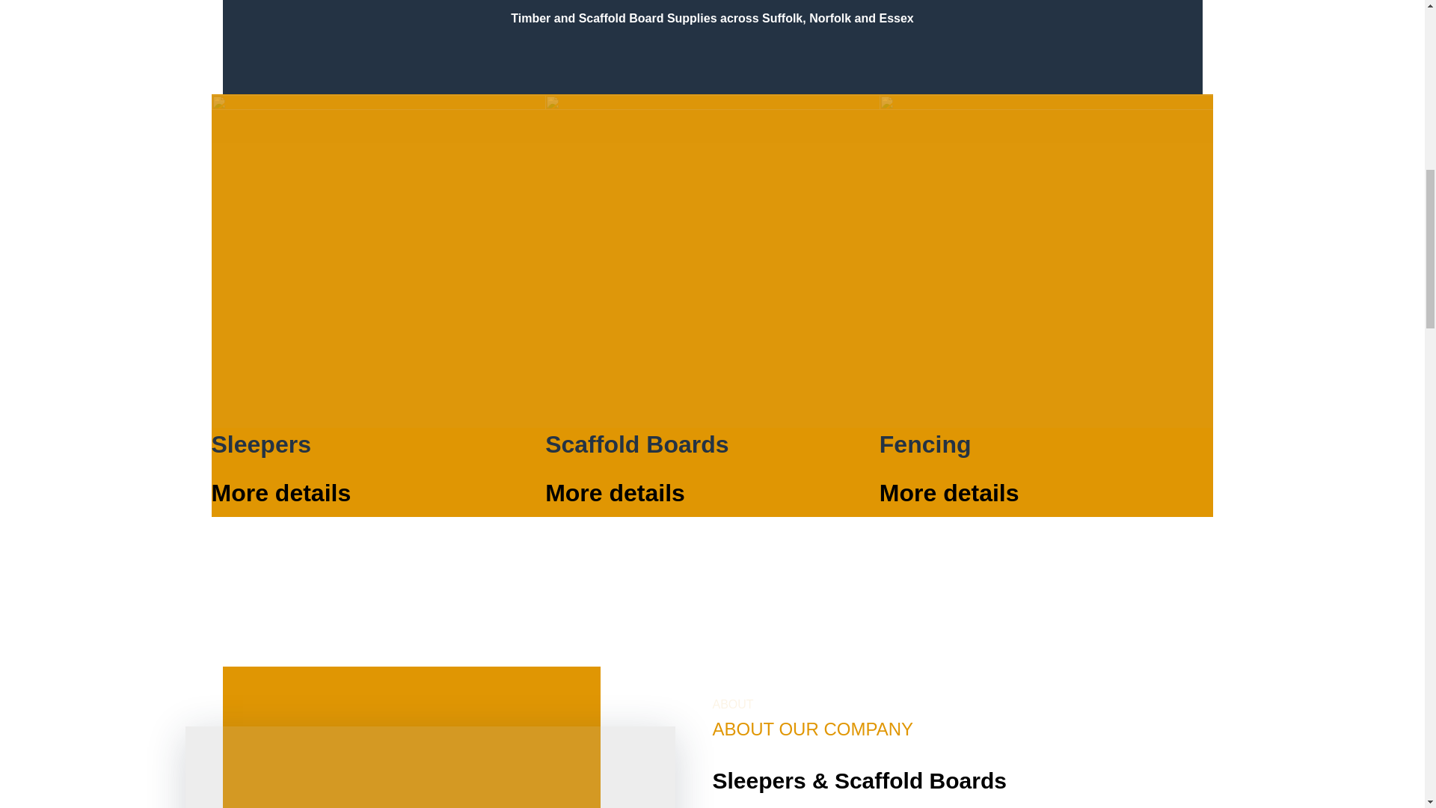  I want to click on scaffold-board, so click(712, 262).